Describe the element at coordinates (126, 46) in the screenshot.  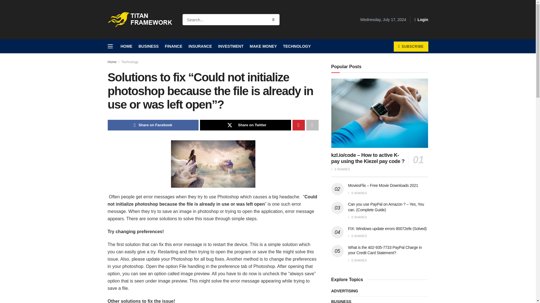
I see `HOME` at that location.